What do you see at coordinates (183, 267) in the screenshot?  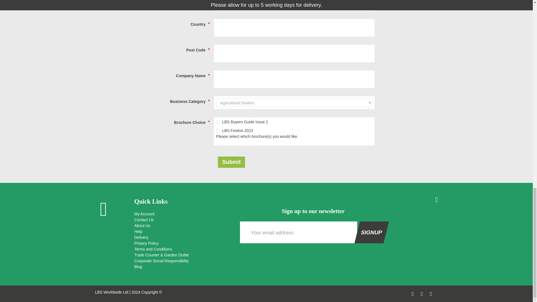 I see `Blog` at bounding box center [183, 267].